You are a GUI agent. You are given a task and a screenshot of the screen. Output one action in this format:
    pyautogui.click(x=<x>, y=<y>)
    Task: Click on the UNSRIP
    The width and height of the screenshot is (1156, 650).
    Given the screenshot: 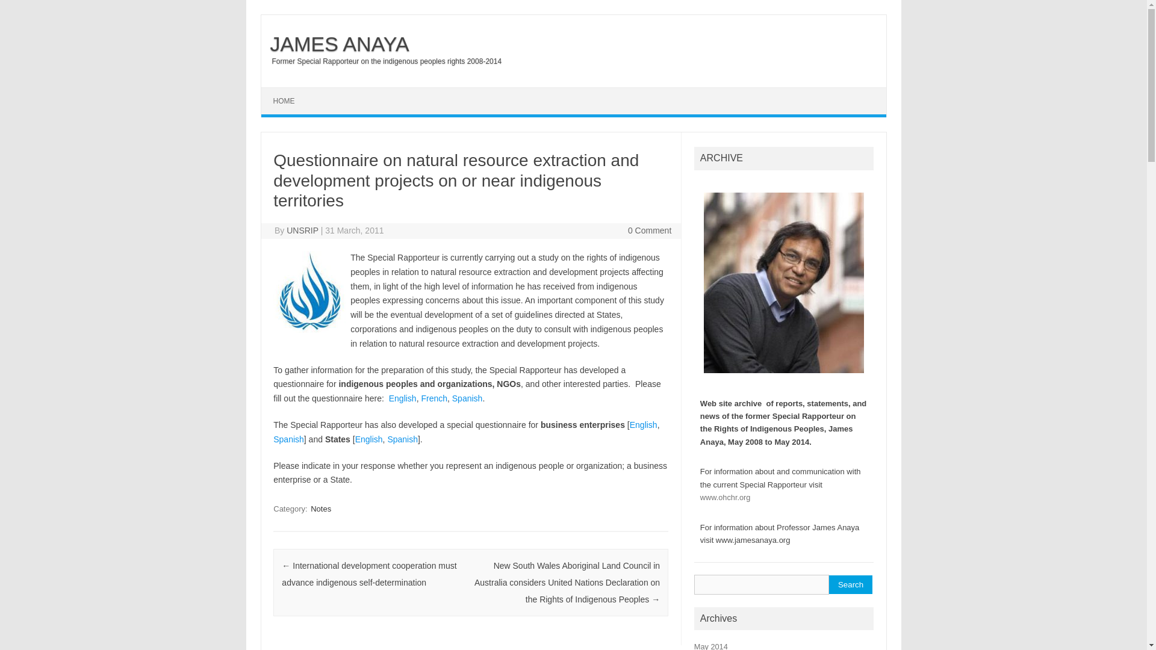 What is the action you would take?
    pyautogui.click(x=302, y=230)
    